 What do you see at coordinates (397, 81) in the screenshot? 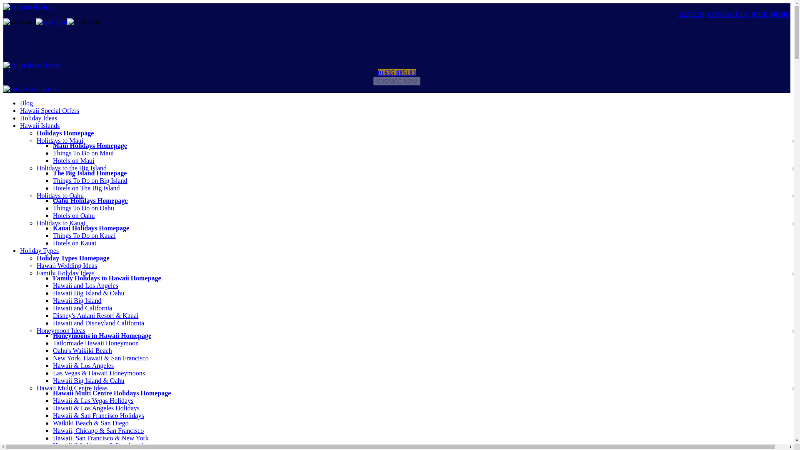
I see `Make an enquiry` at bounding box center [397, 81].